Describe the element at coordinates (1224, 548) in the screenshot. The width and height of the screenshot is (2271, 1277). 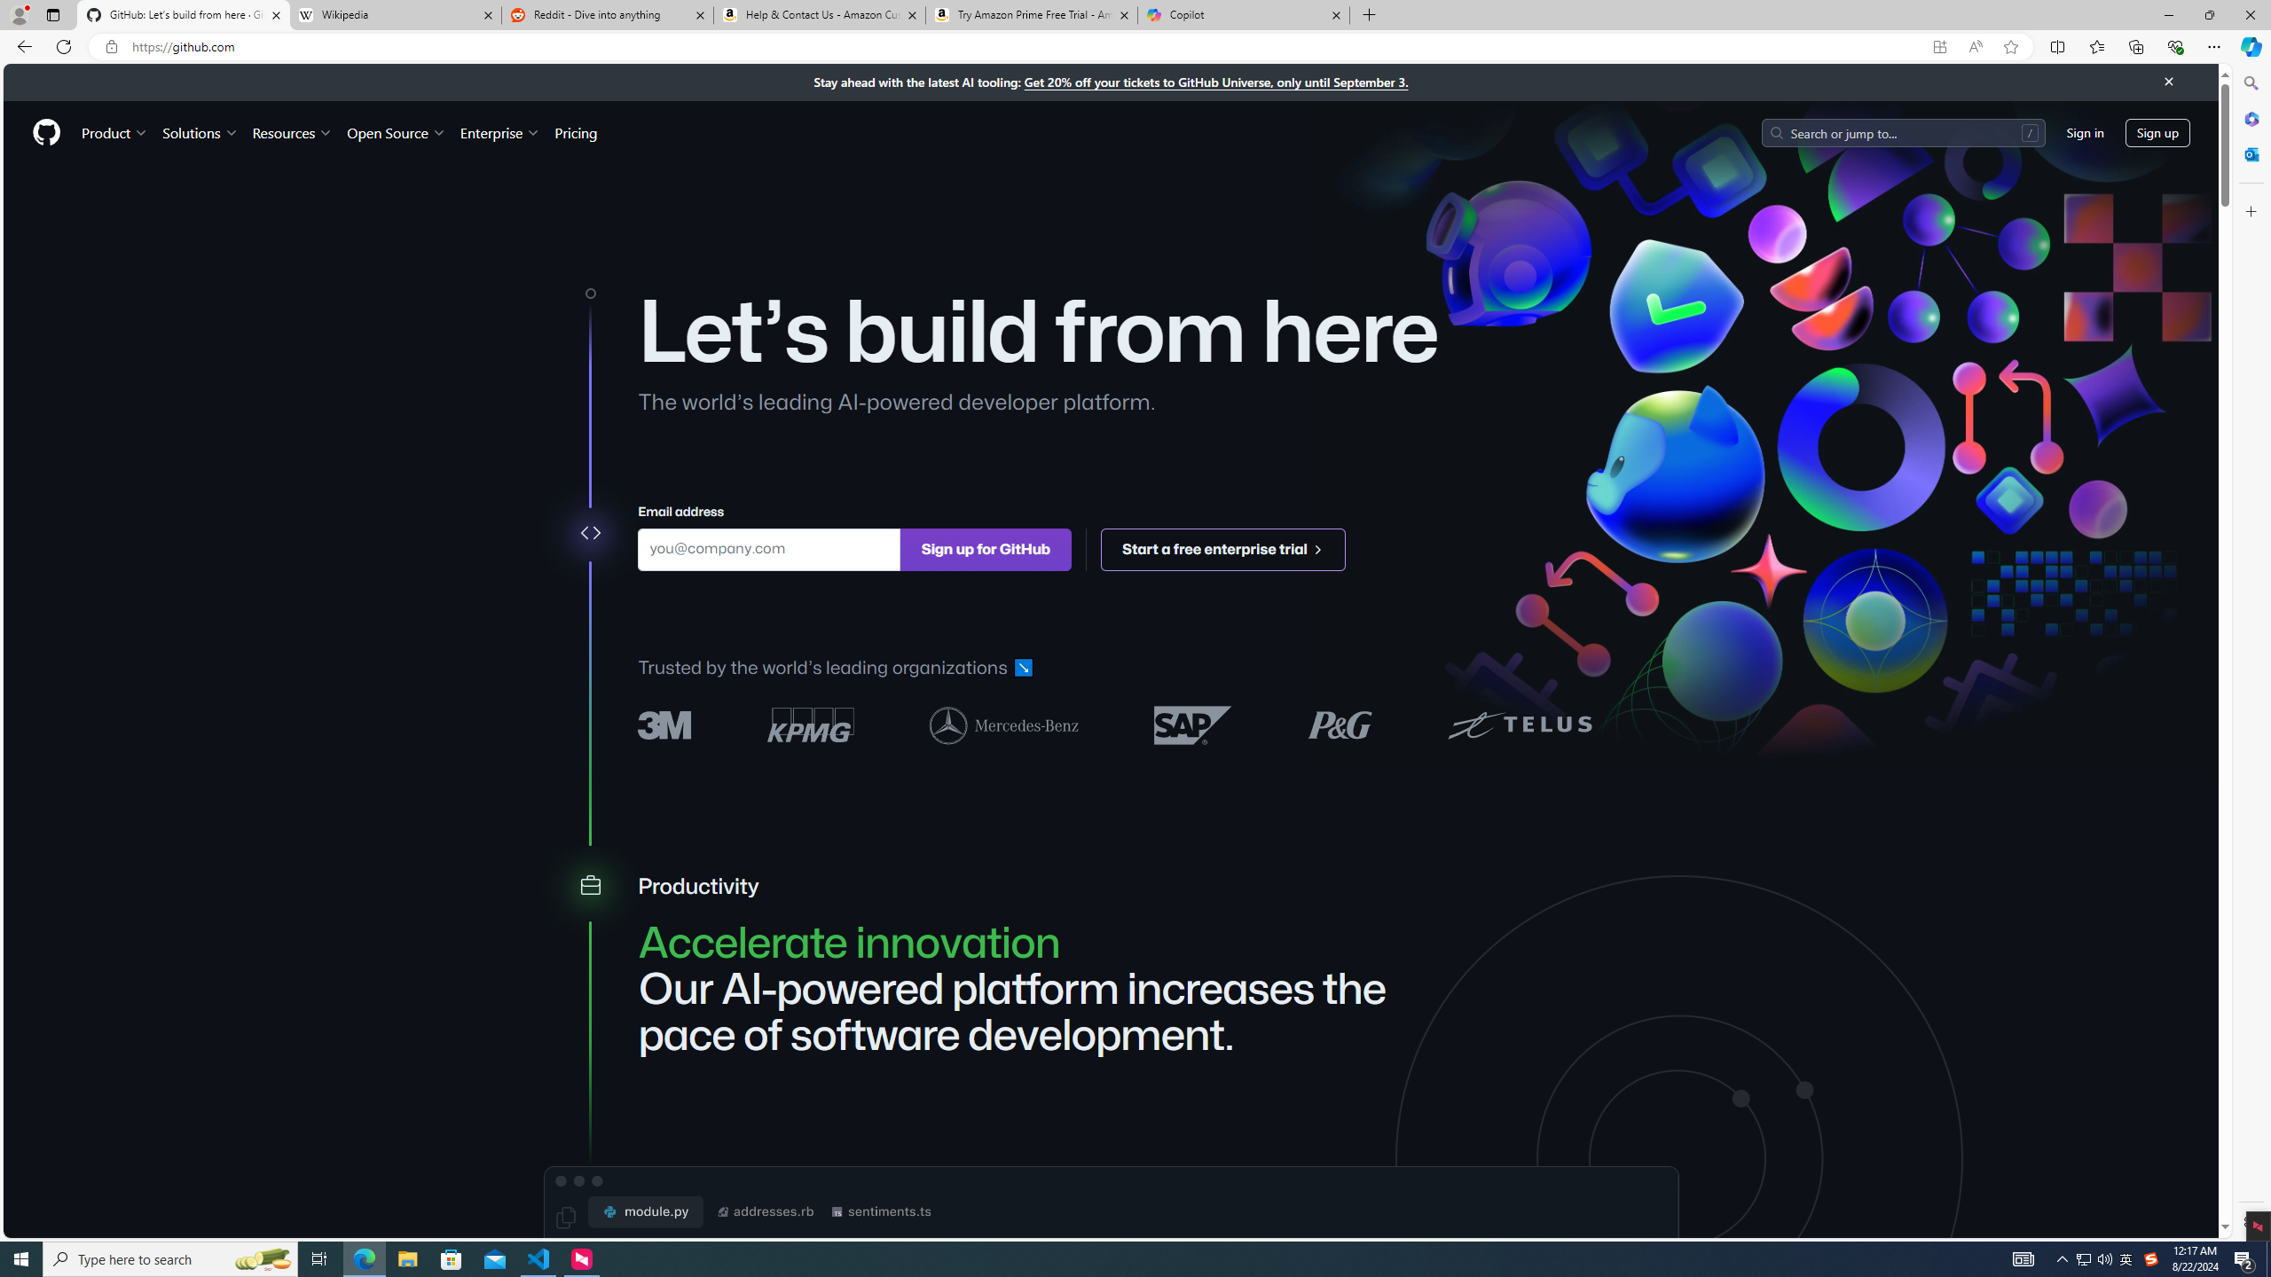
I see `Start a free enterprise trial ` at that location.